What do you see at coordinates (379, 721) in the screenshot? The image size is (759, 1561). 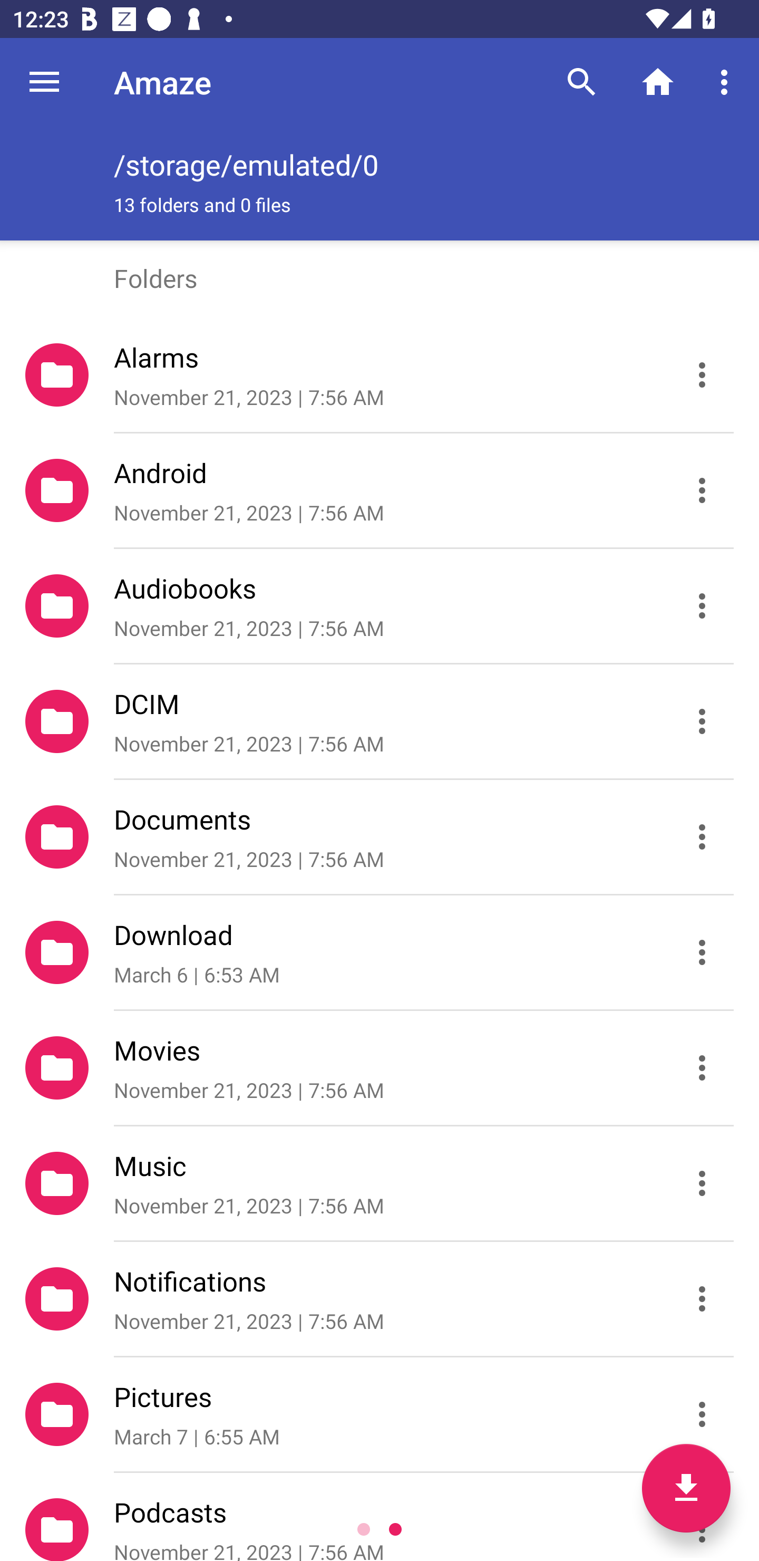 I see `DCIM November 21, 2023 | 7:56 AM` at bounding box center [379, 721].